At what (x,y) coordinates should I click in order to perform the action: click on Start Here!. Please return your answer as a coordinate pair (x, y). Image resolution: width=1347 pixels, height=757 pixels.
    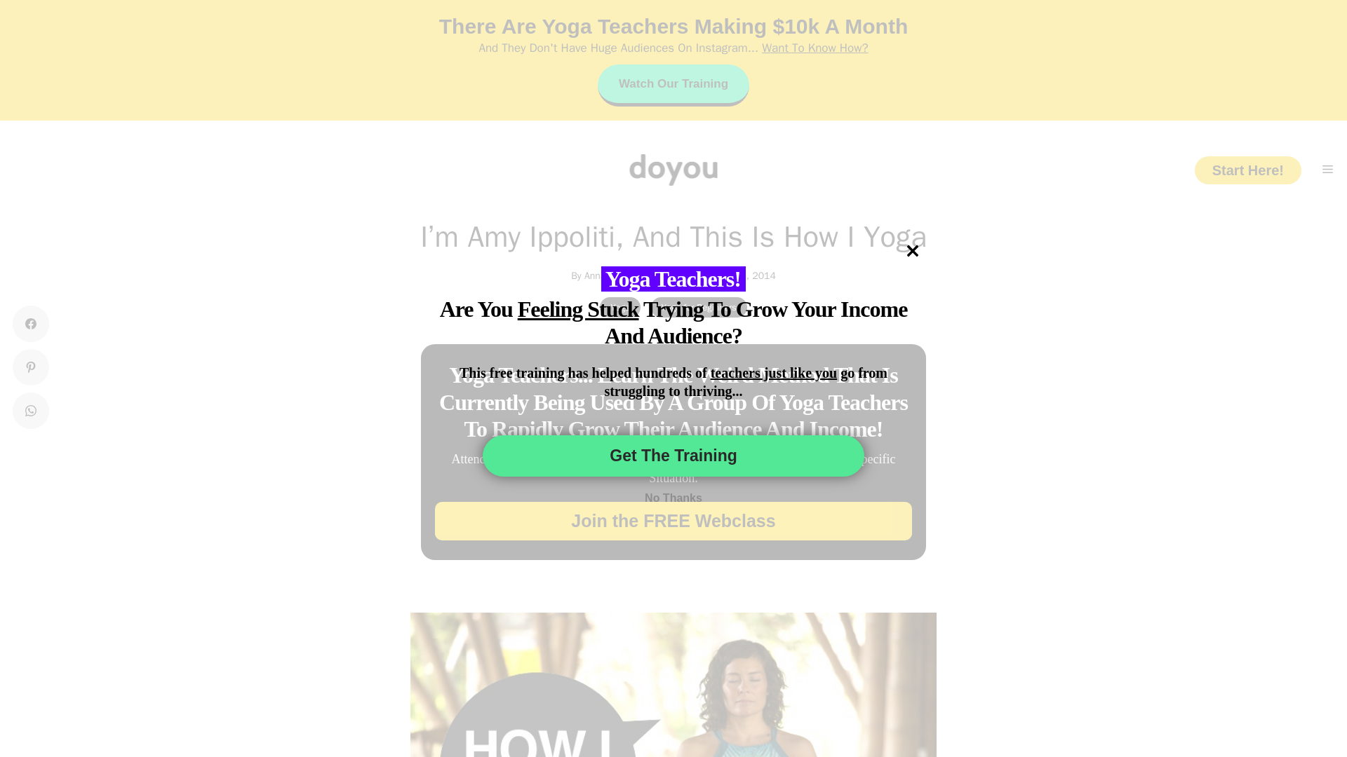
    Looking at the image, I should click on (1247, 170).